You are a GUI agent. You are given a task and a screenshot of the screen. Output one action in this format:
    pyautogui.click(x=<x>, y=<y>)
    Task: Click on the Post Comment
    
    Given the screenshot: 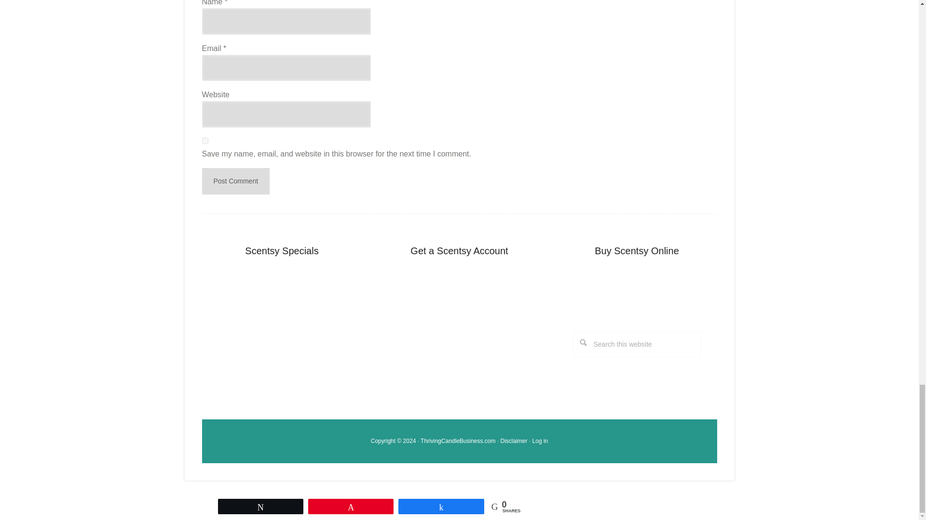 What is the action you would take?
    pyautogui.click(x=235, y=181)
    